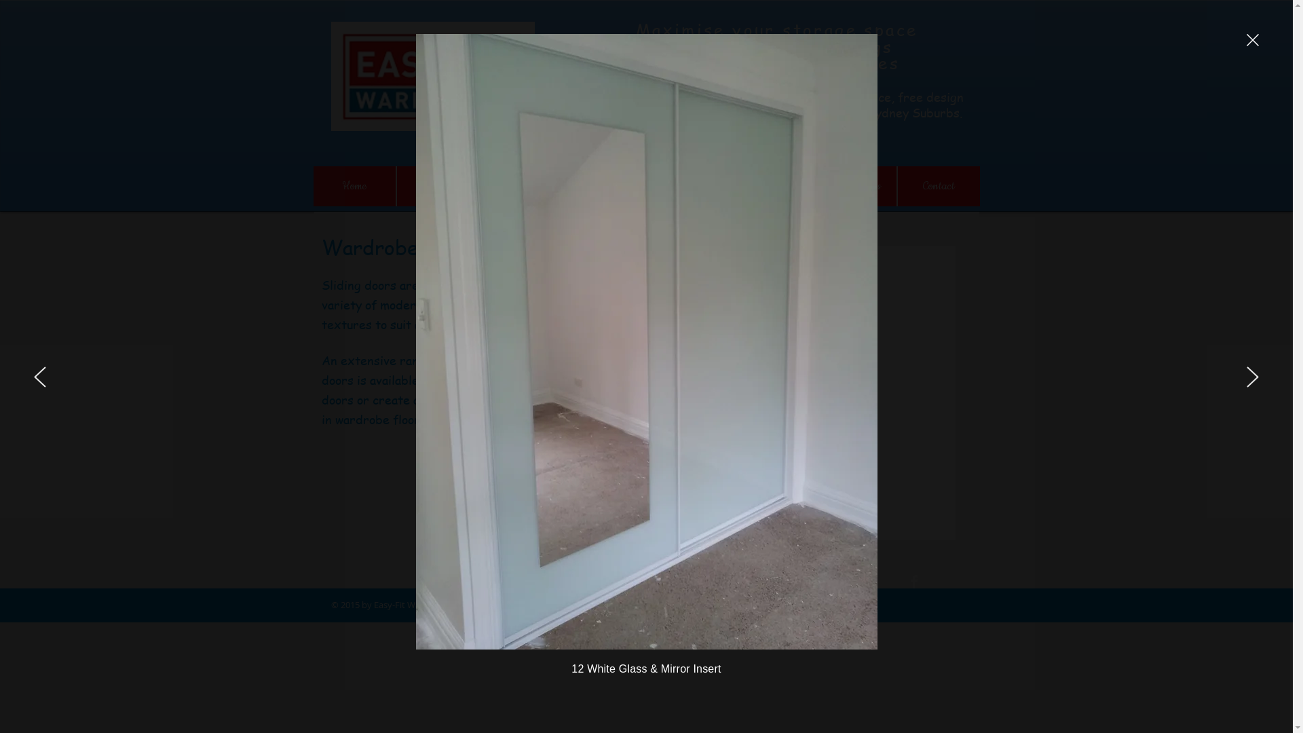 This screenshot has height=733, width=1303. What do you see at coordinates (771, 186) in the screenshot?
I see `Wardrobe Doors` at bounding box center [771, 186].